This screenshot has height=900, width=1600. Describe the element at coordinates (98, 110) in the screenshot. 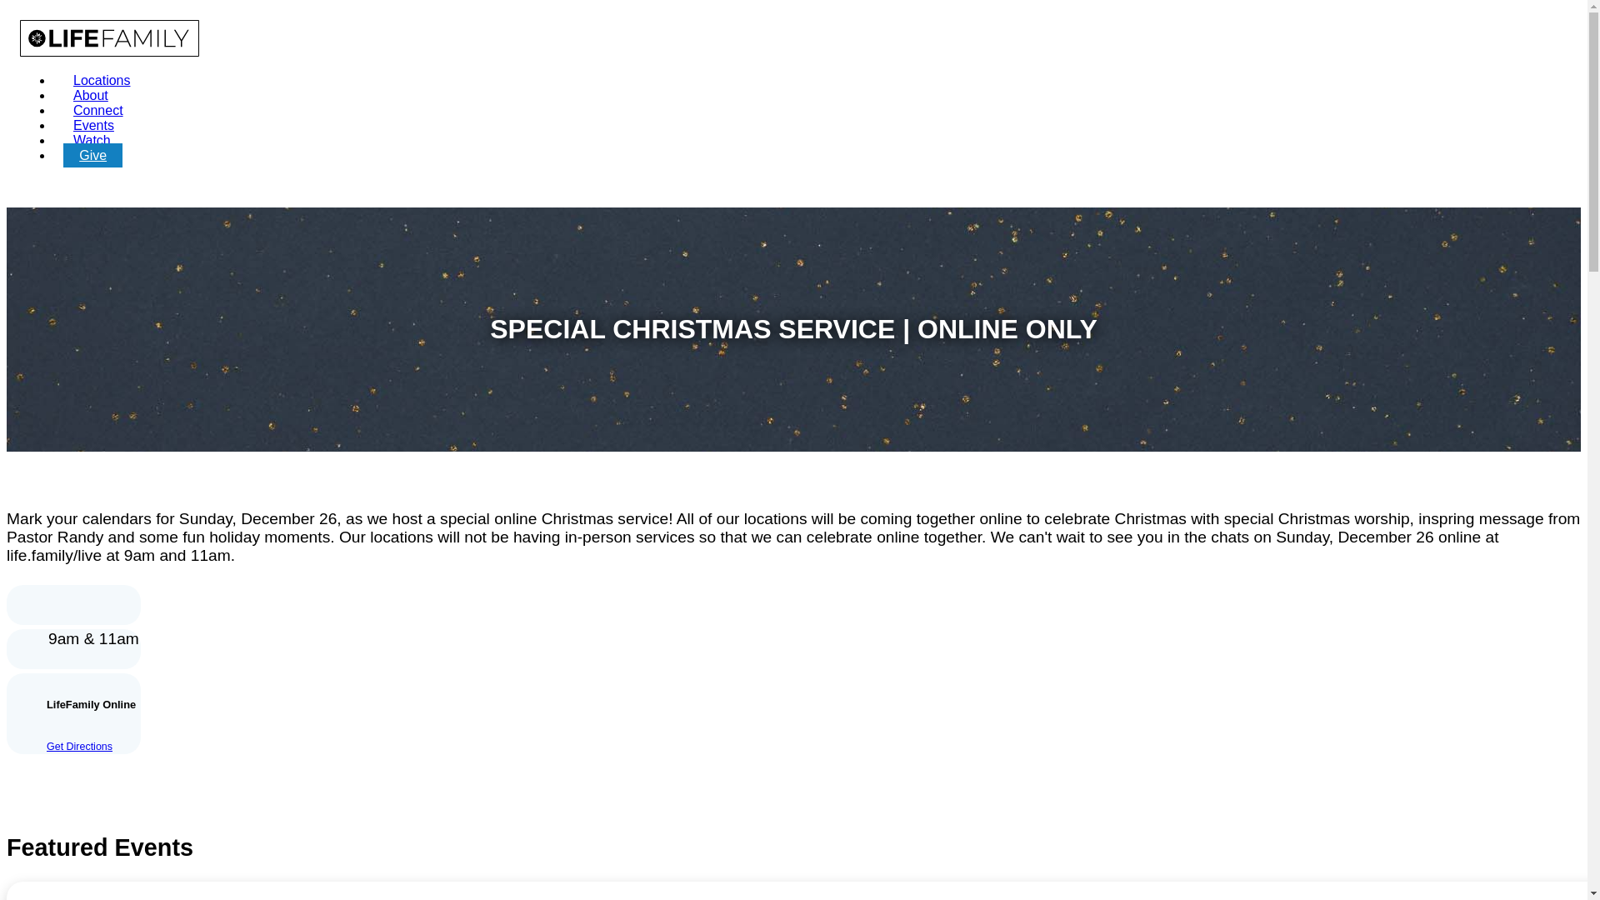

I see `Connect` at that location.